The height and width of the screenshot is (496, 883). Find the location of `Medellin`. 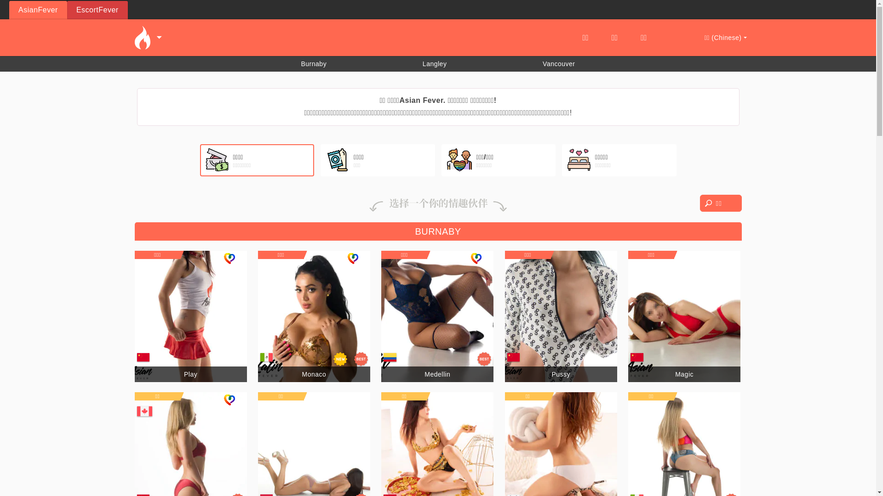

Medellin is located at coordinates (437, 374).